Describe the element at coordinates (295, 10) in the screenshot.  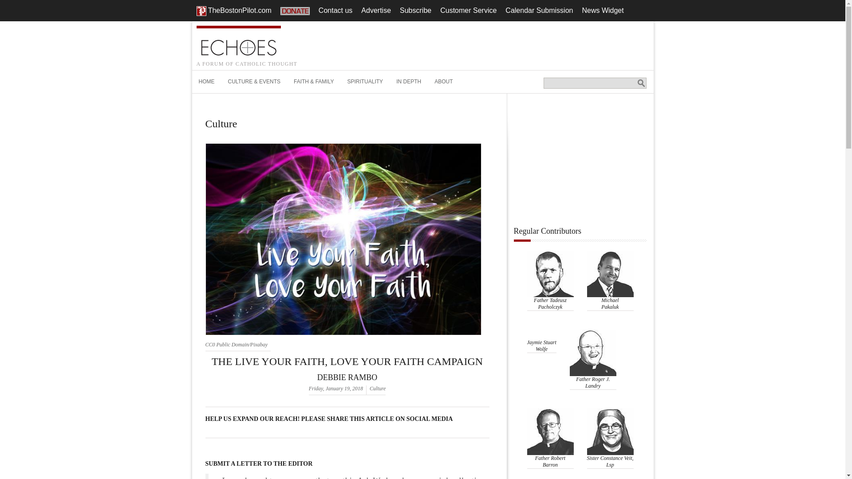
I see `Donate` at that location.